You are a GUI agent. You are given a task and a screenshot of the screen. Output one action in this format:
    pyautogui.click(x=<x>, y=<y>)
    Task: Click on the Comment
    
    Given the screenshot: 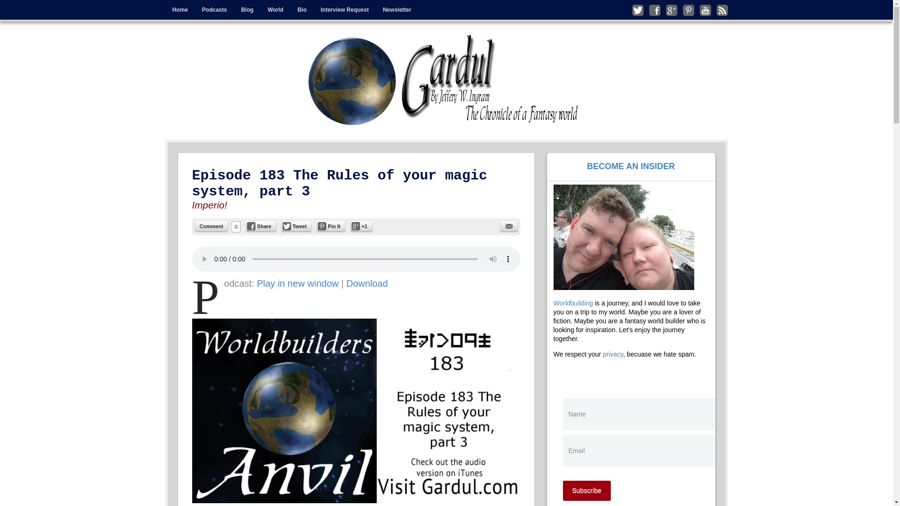 What is the action you would take?
    pyautogui.click(x=212, y=226)
    